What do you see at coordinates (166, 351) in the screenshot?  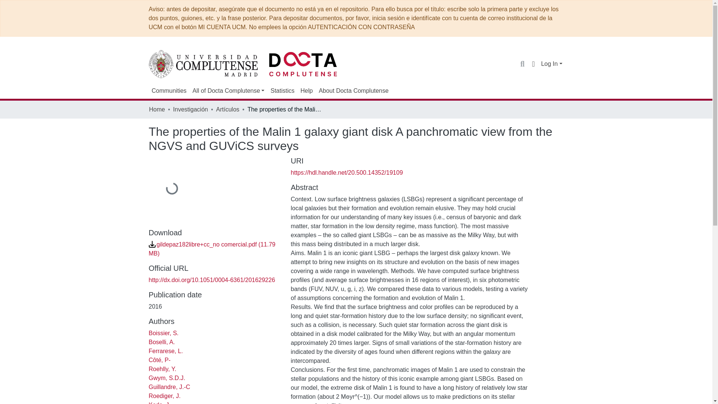 I see `Ferrarese, L.` at bounding box center [166, 351].